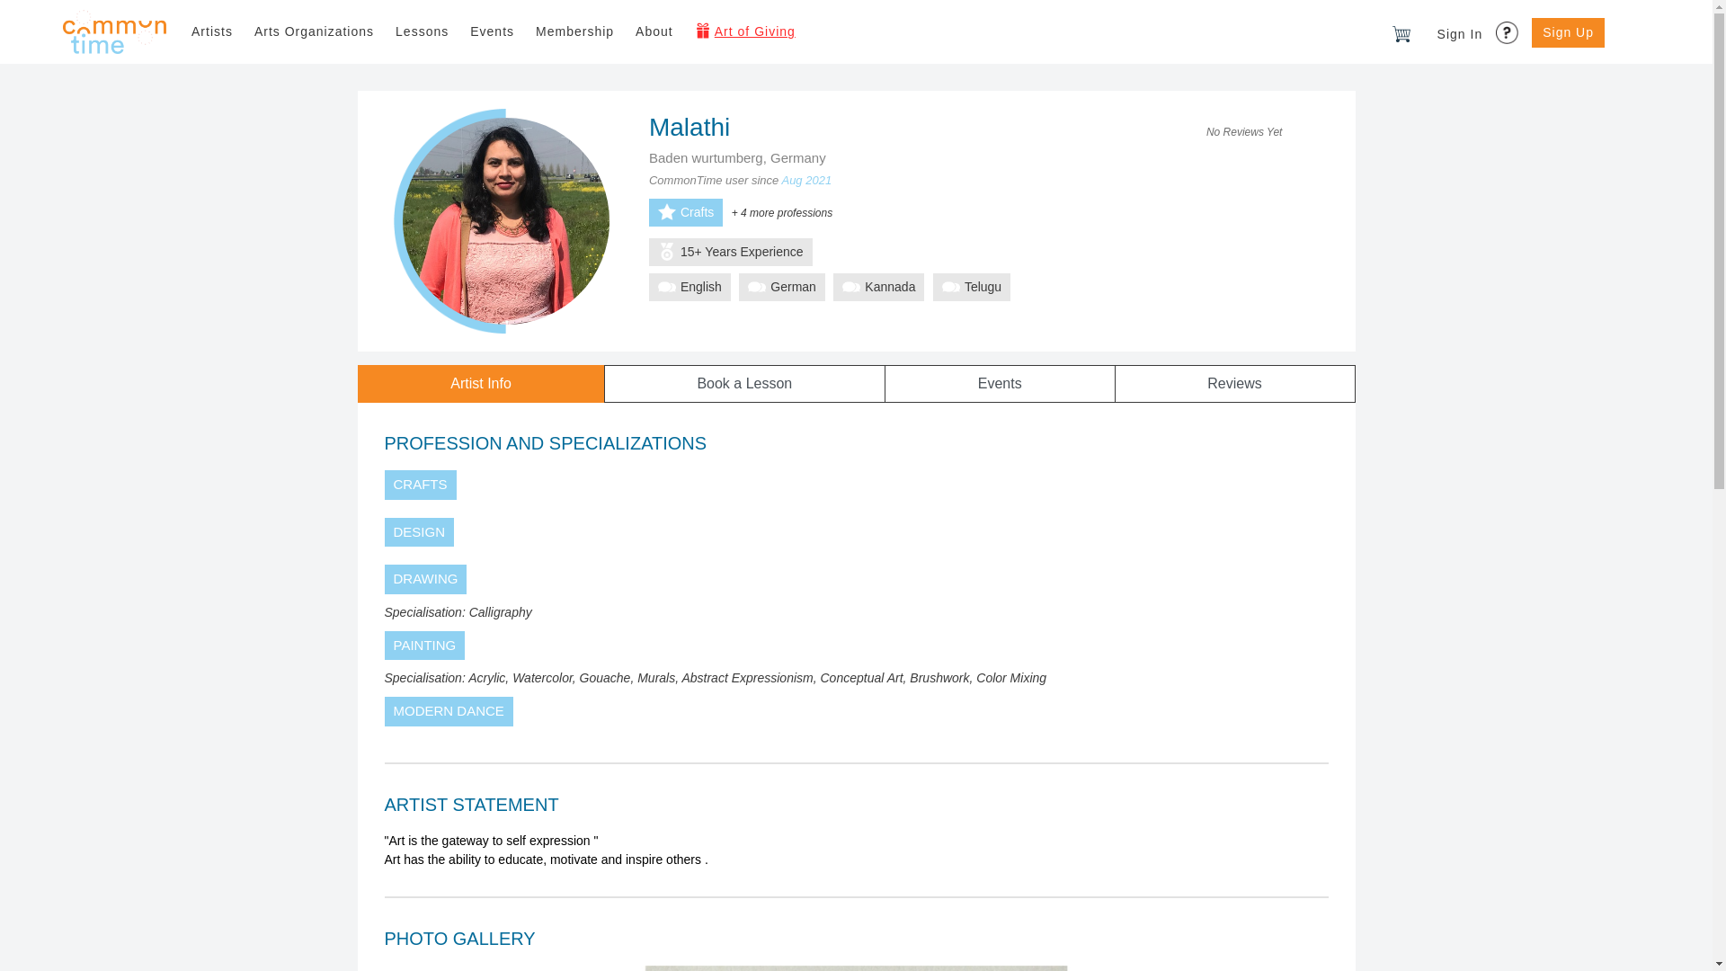 The width and height of the screenshot is (1726, 971). What do you see at coordinates (1235, 384) in the screenshot?
I see `Reviews` at bounding box center [1235, 384].